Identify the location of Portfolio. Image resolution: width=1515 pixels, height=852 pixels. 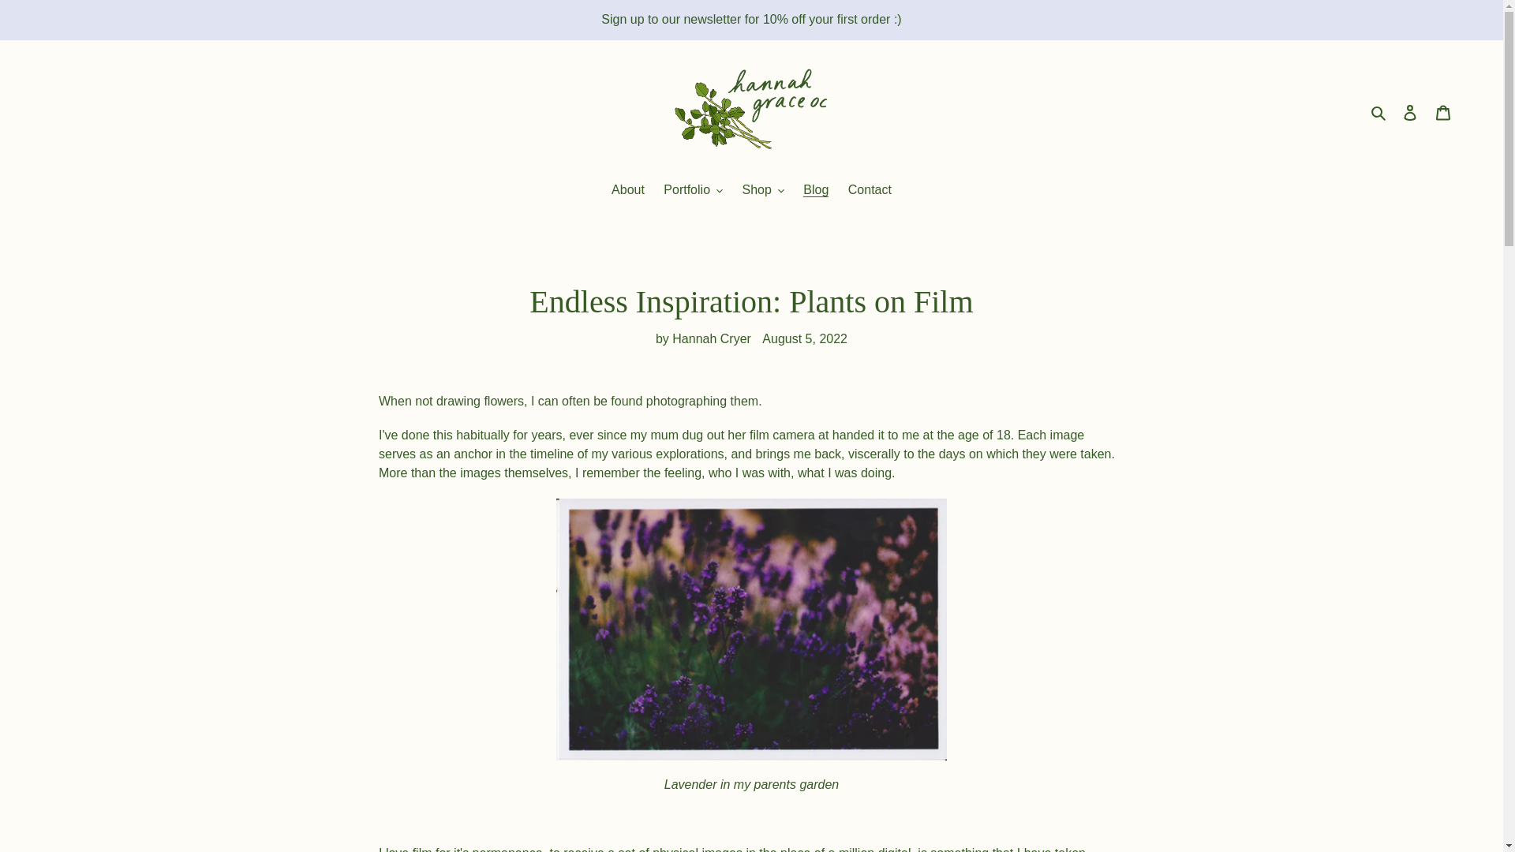
(693, 191).